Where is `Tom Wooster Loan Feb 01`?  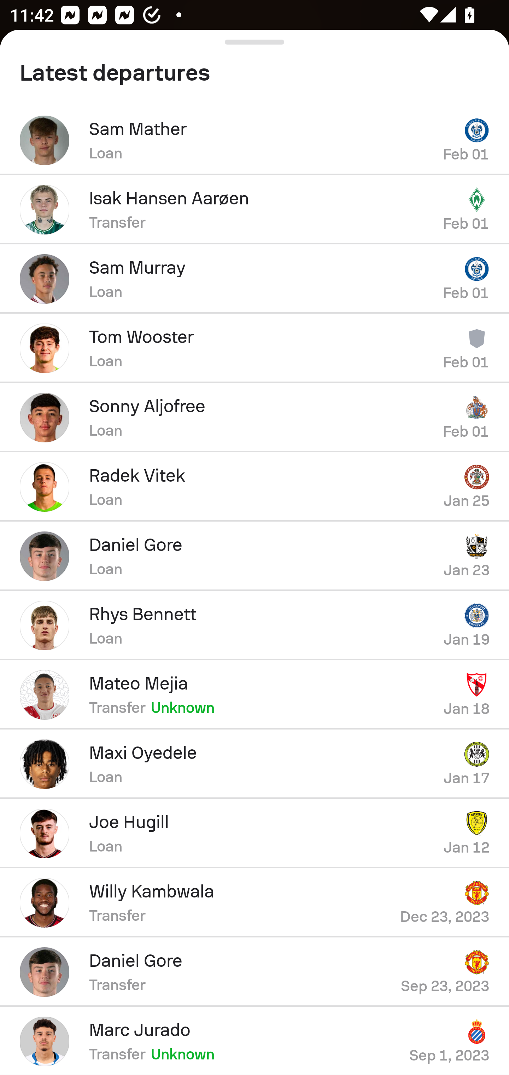 Tom Wooster Loan Feb 01 is located at coordinates (255, 348).